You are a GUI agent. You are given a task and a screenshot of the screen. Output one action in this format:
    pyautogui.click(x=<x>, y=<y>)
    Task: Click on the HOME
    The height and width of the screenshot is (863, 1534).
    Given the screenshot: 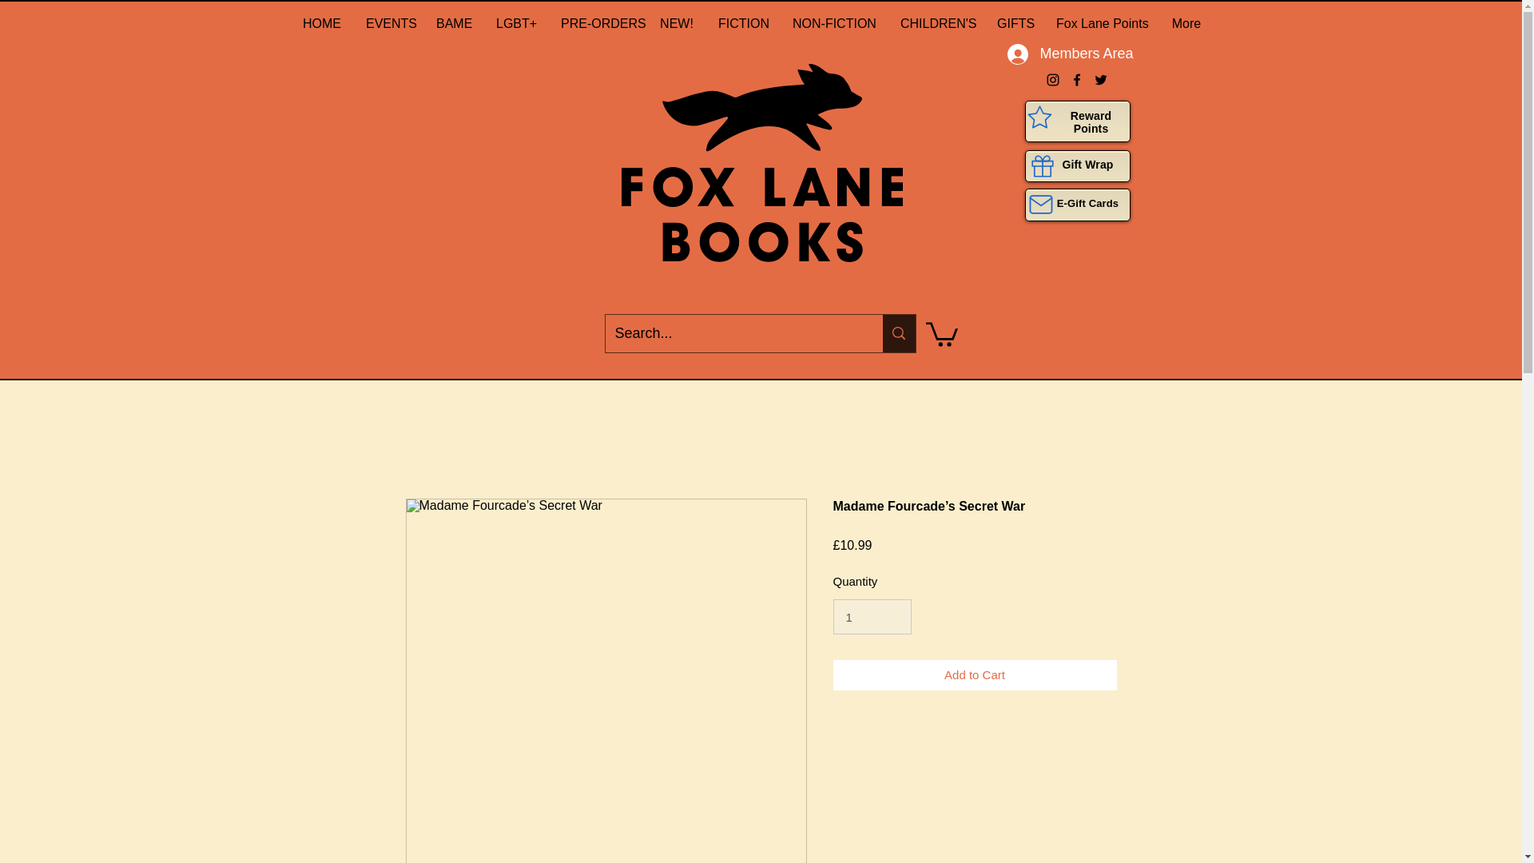 What is the action you would take?
    pyautogui.click(x=321, y=23)
    